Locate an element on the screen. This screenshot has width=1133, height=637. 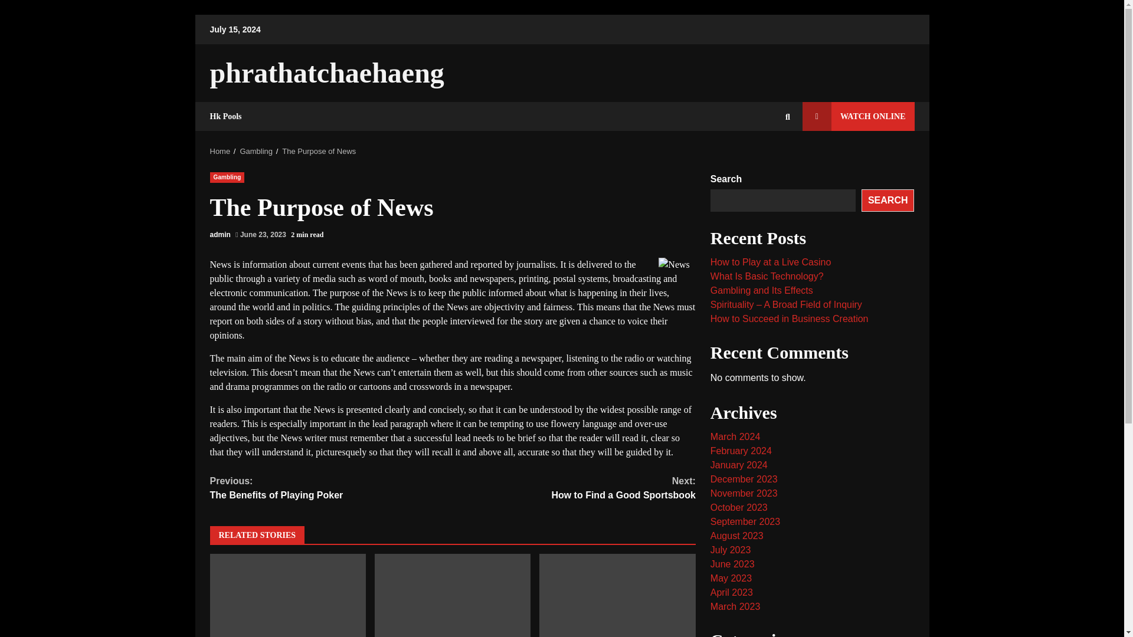
The Purpose of News is located at coordinates (332, 488).